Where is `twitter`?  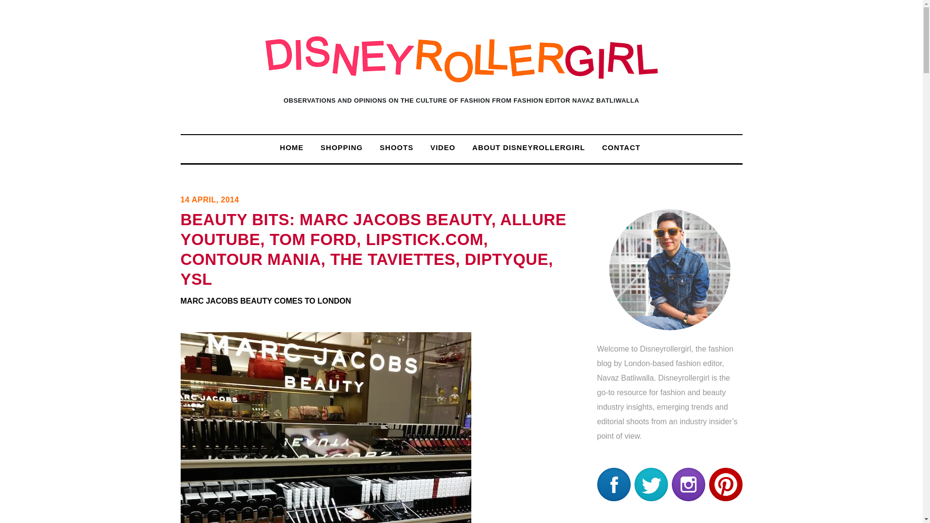 twitter is located at coordinates (651, 484).